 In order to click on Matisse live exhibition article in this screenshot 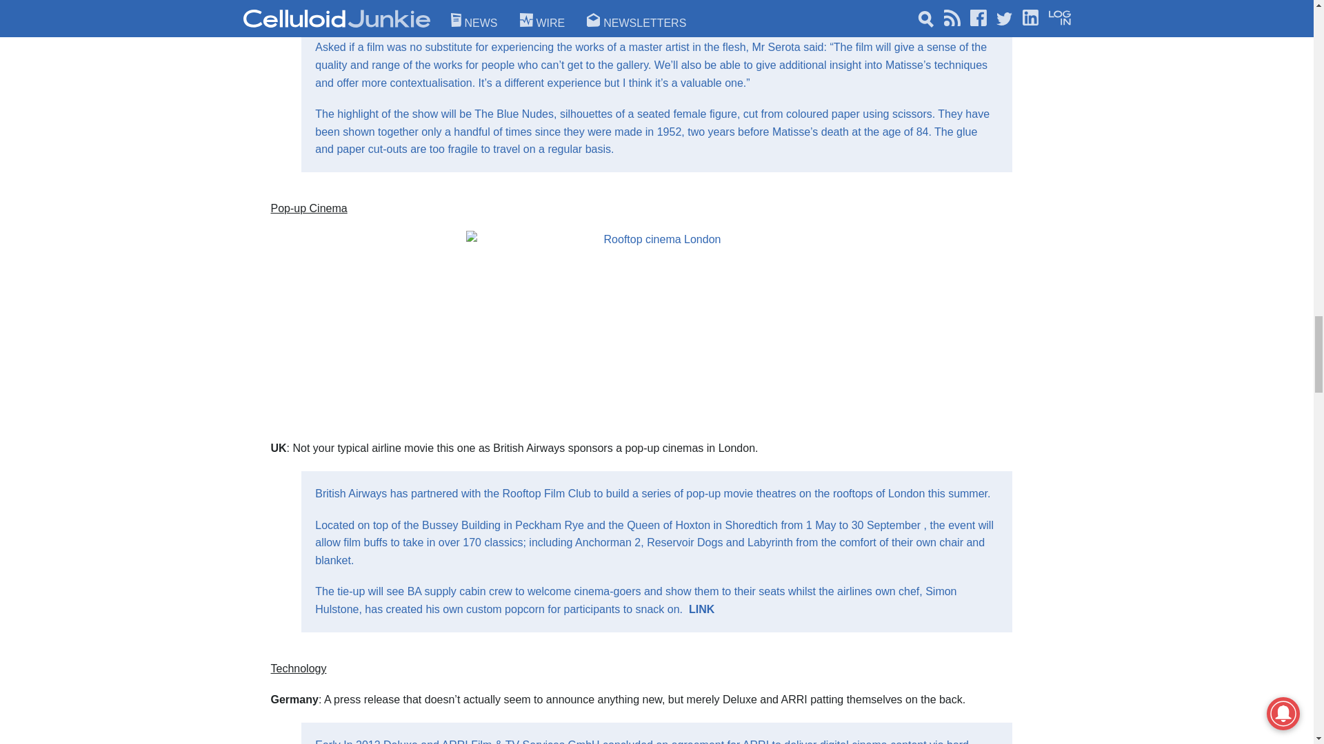, I will do `click(465, 4)`.